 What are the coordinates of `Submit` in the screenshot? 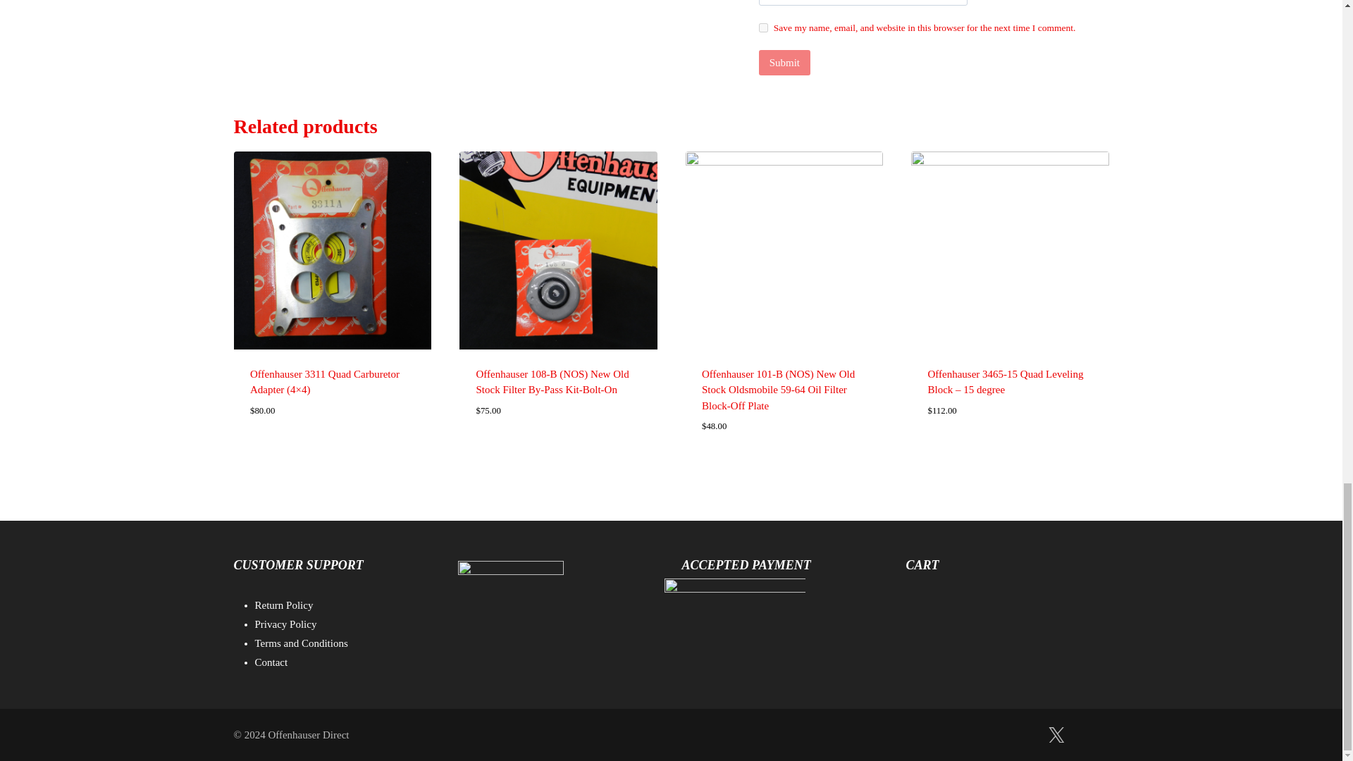 It's located at (785, 62).